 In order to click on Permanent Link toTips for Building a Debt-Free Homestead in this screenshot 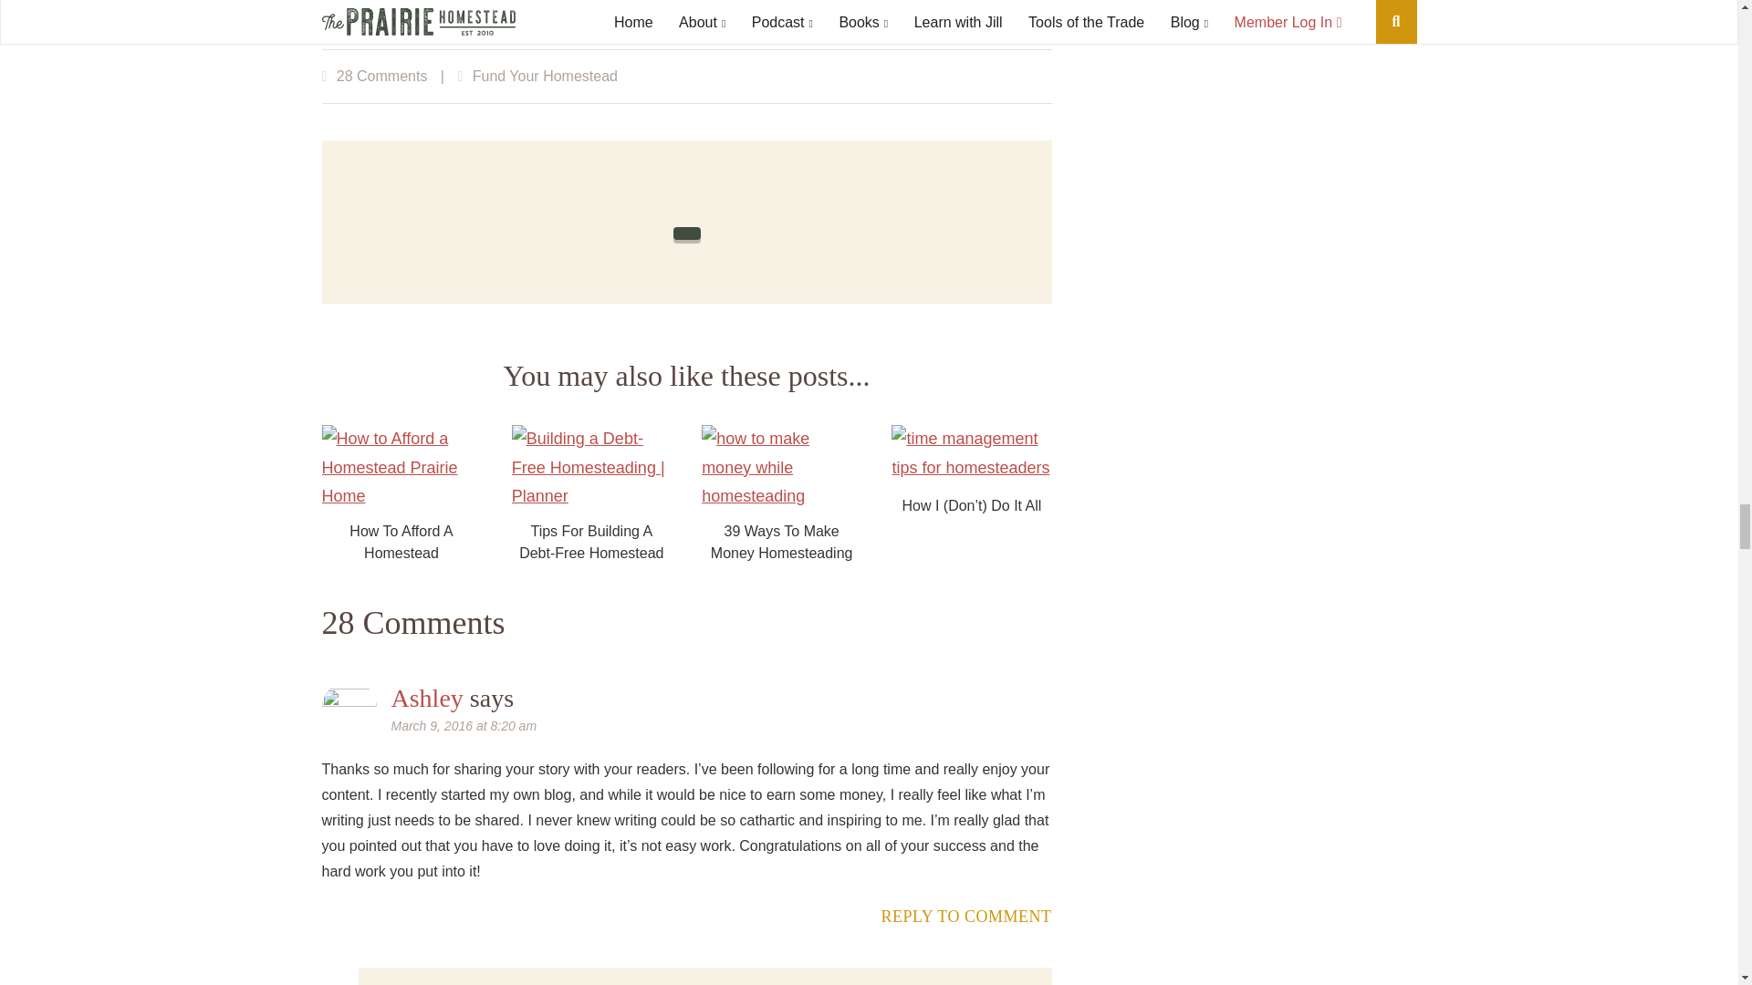, I will do `click(591, 496)`.